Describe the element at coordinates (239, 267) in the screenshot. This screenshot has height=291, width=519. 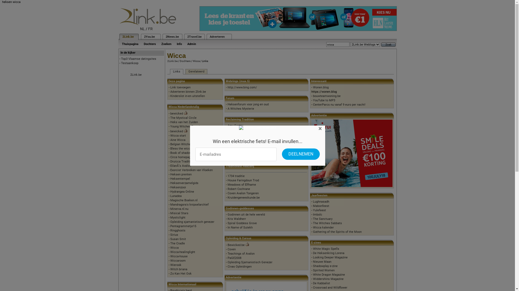
I see `Civas Opleidingen` at that location.